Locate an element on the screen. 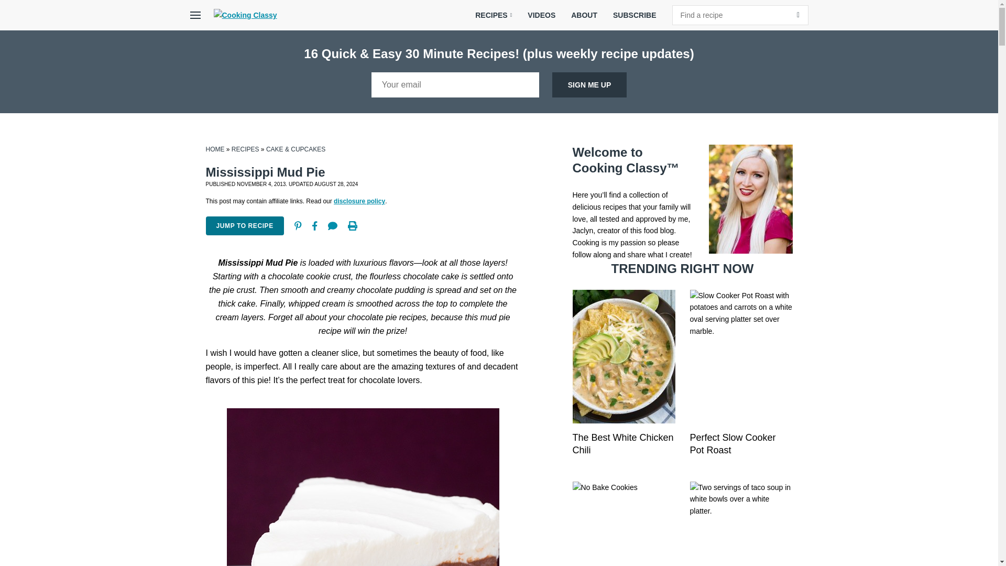 The height and width of the screenshot is (566, 1006). Share is located at coordinates (314, 225).